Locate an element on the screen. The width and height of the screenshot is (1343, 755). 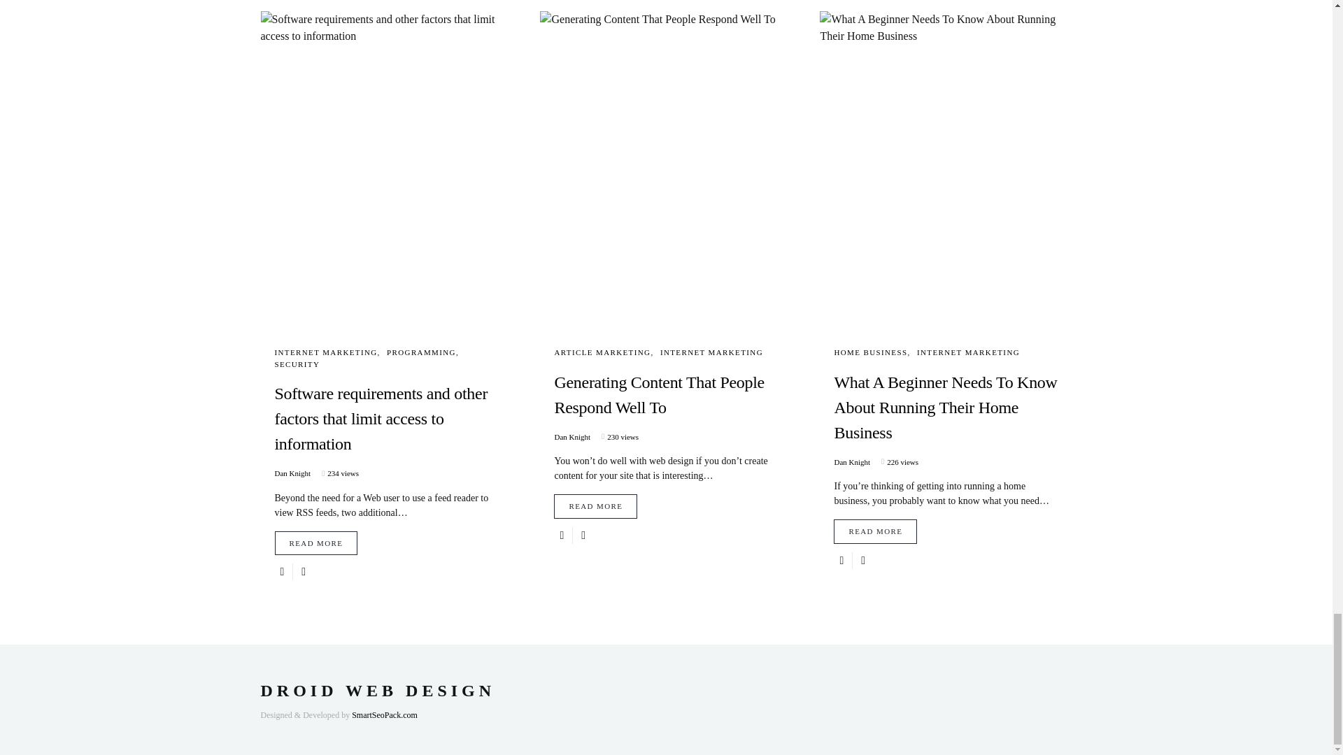
Generating Content That People Respond Well To is located at coordinates (665, 408).